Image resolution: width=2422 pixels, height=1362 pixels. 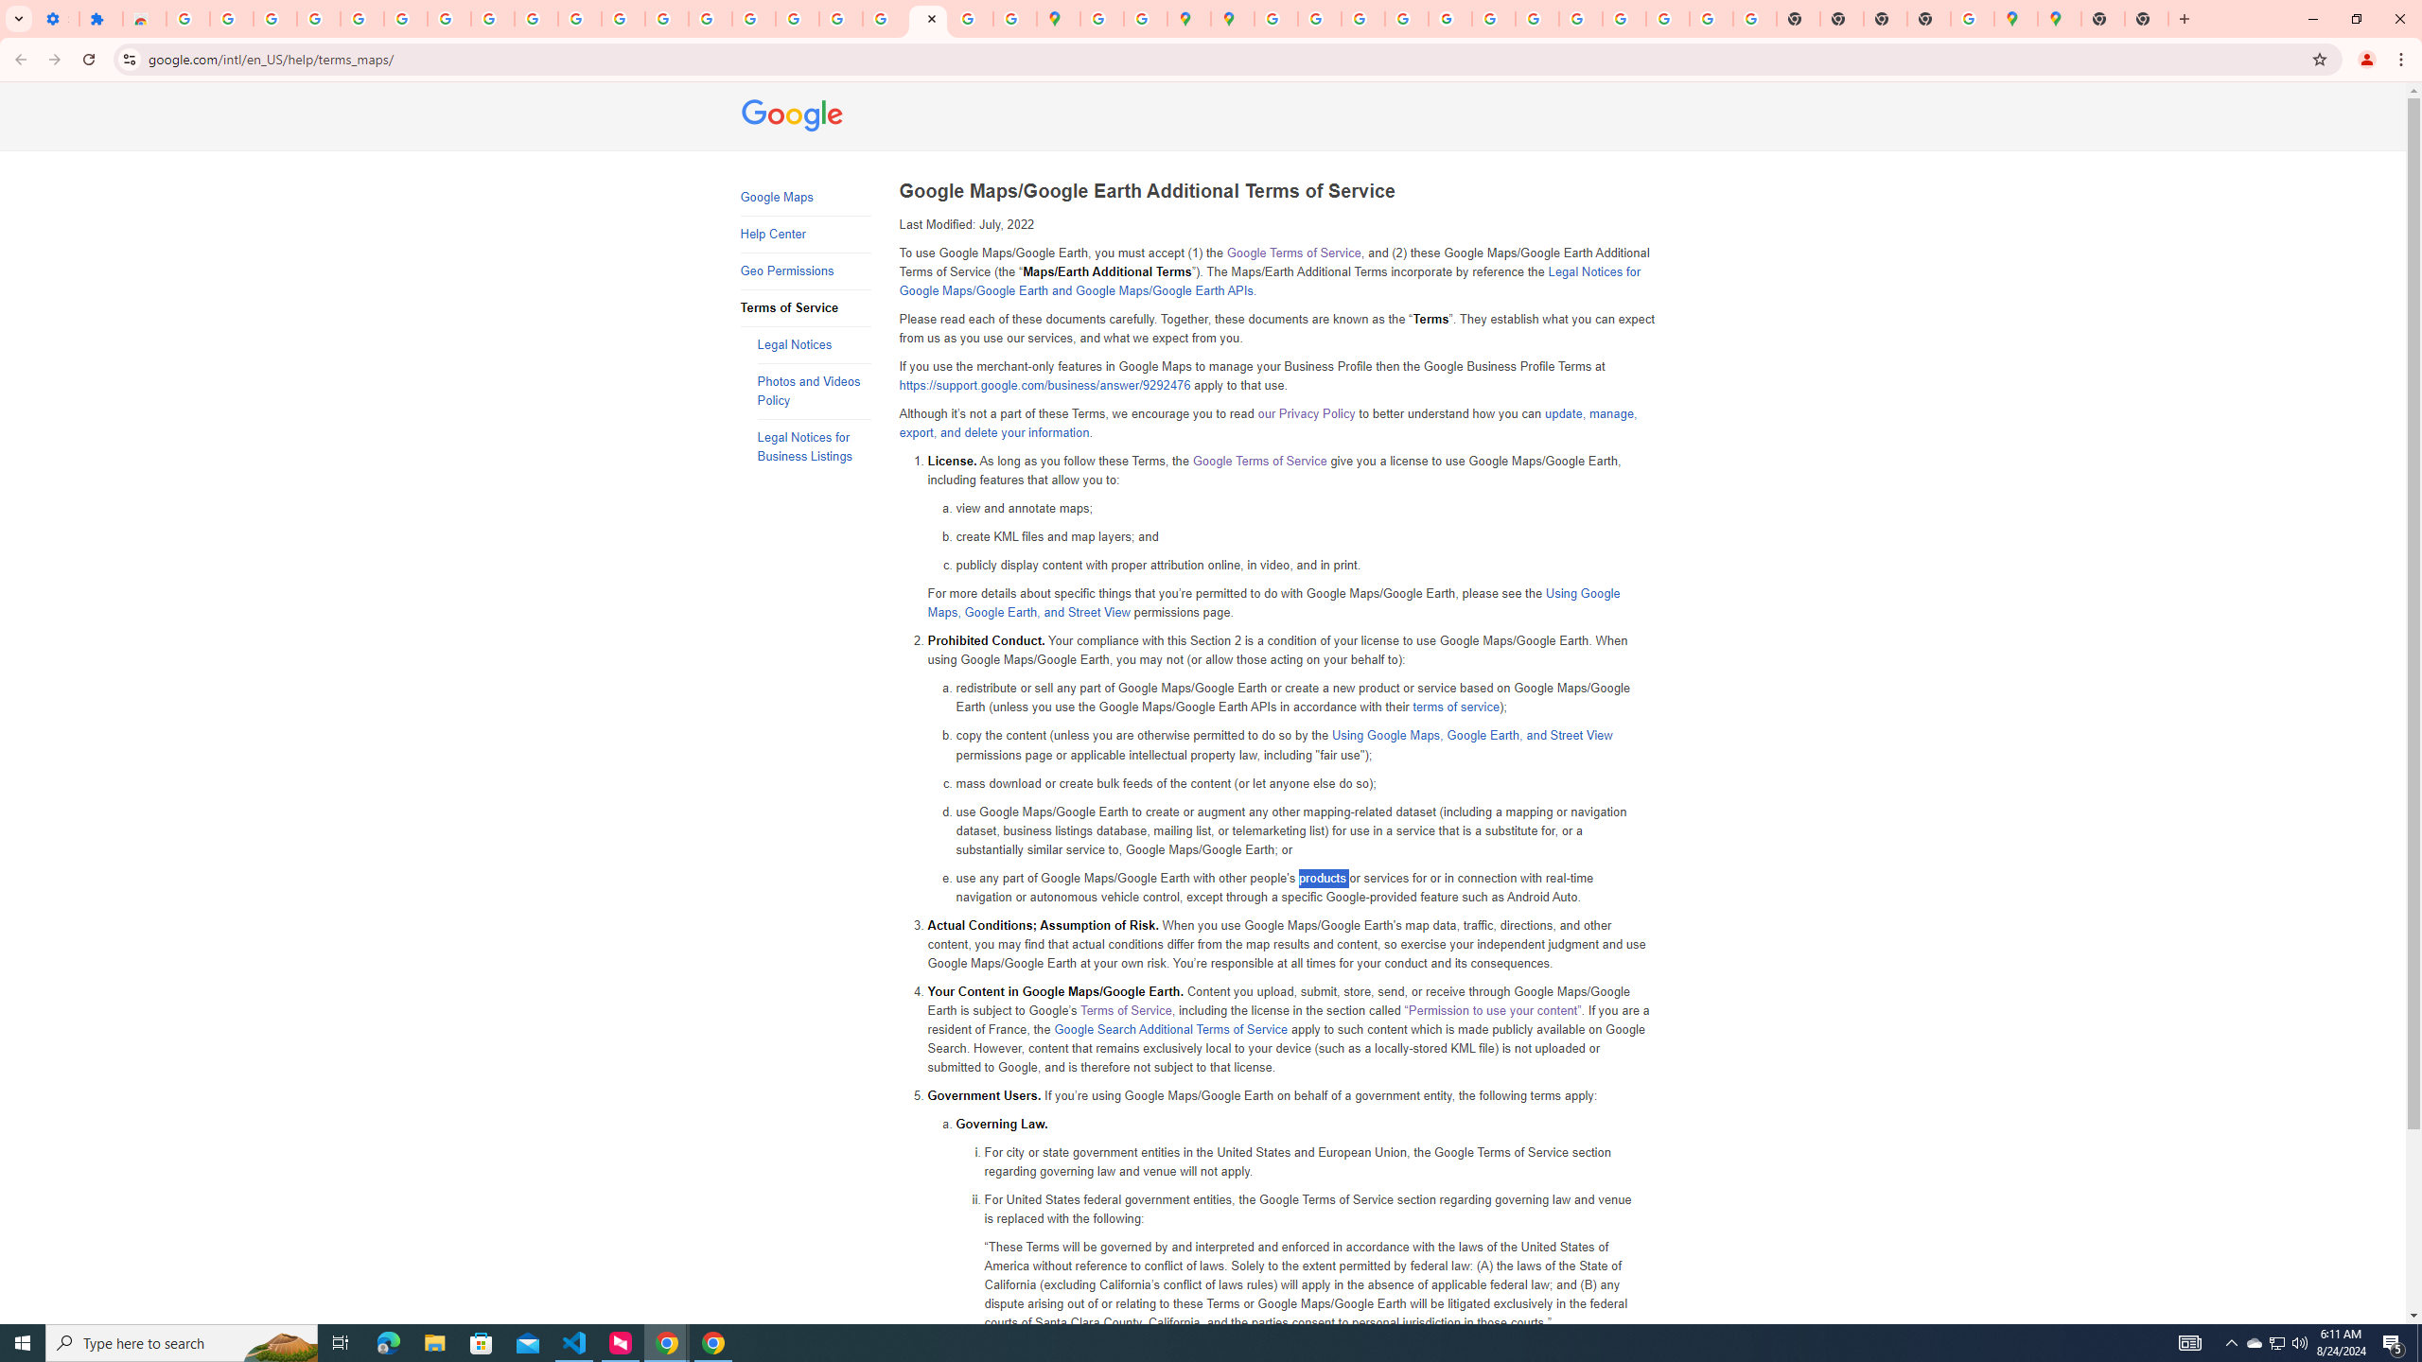 I want to click on Policy Accountability and Transparency - Transparency Center, so click(x=1274, y=19).